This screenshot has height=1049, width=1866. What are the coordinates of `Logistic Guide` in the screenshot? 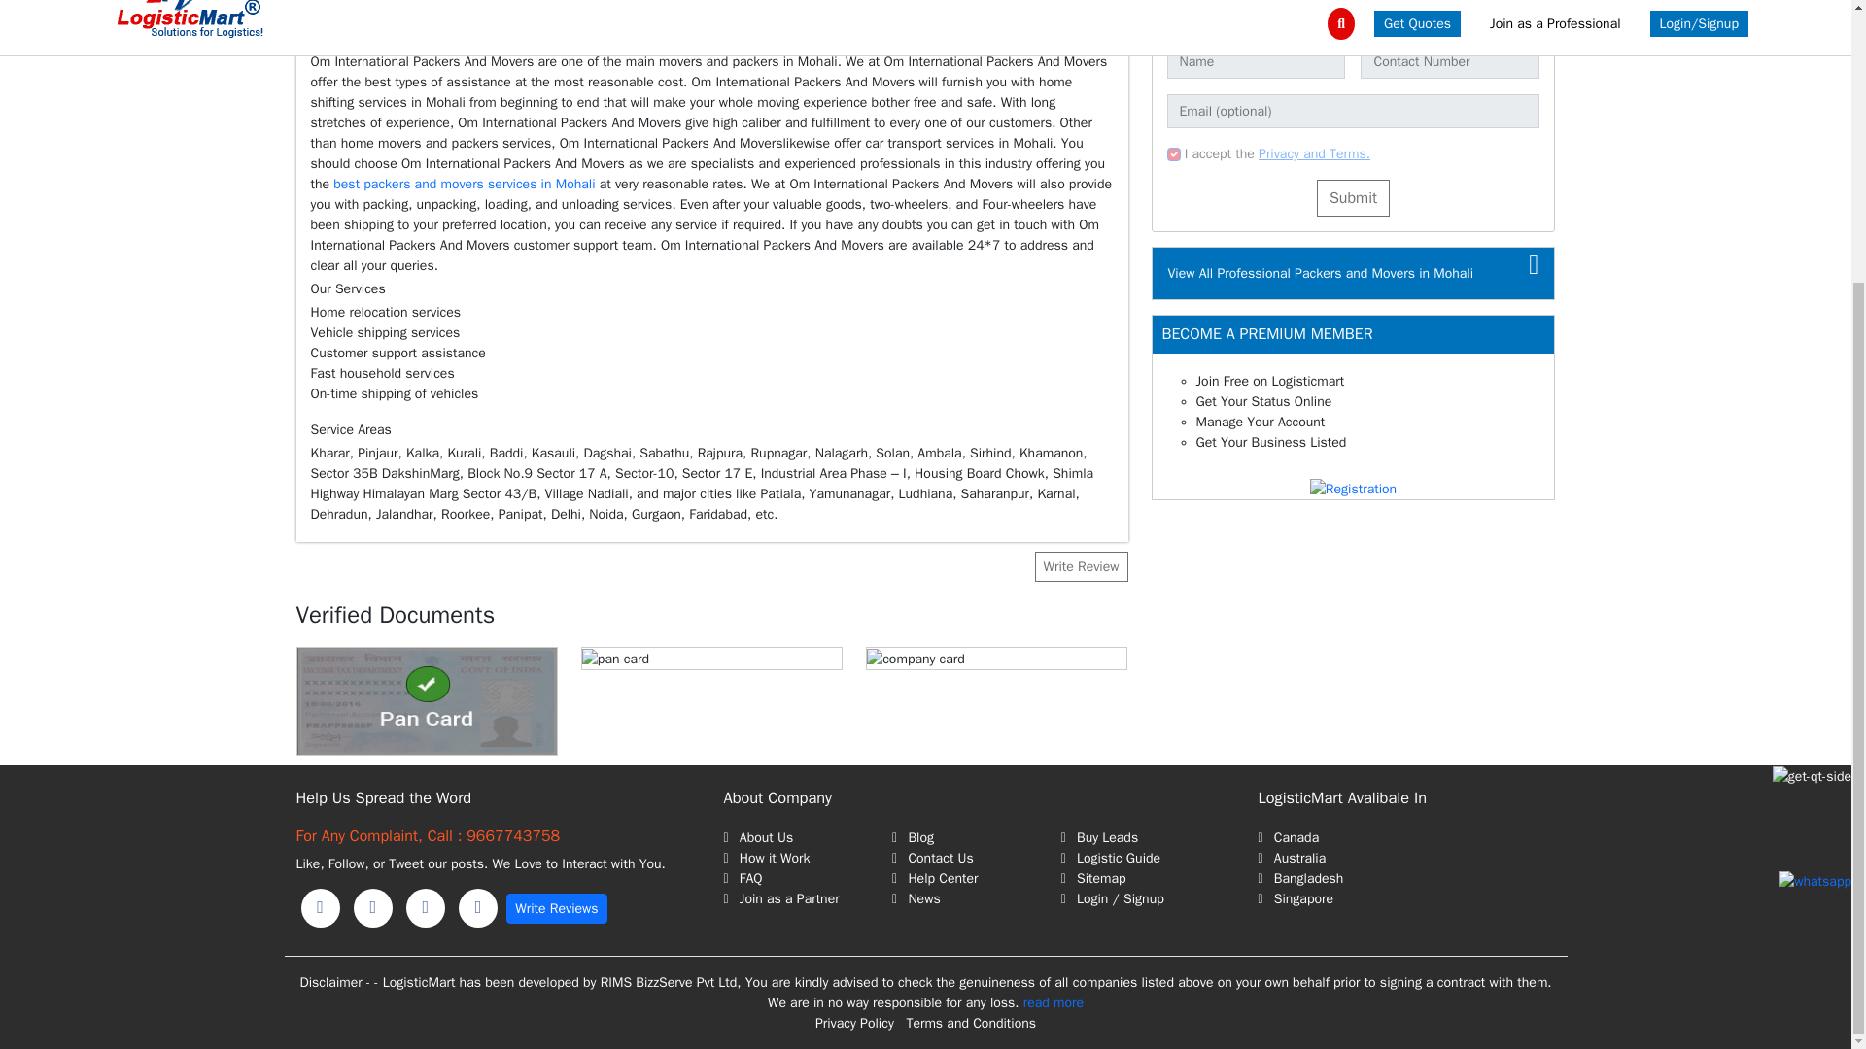 It's located at (1145, 858).